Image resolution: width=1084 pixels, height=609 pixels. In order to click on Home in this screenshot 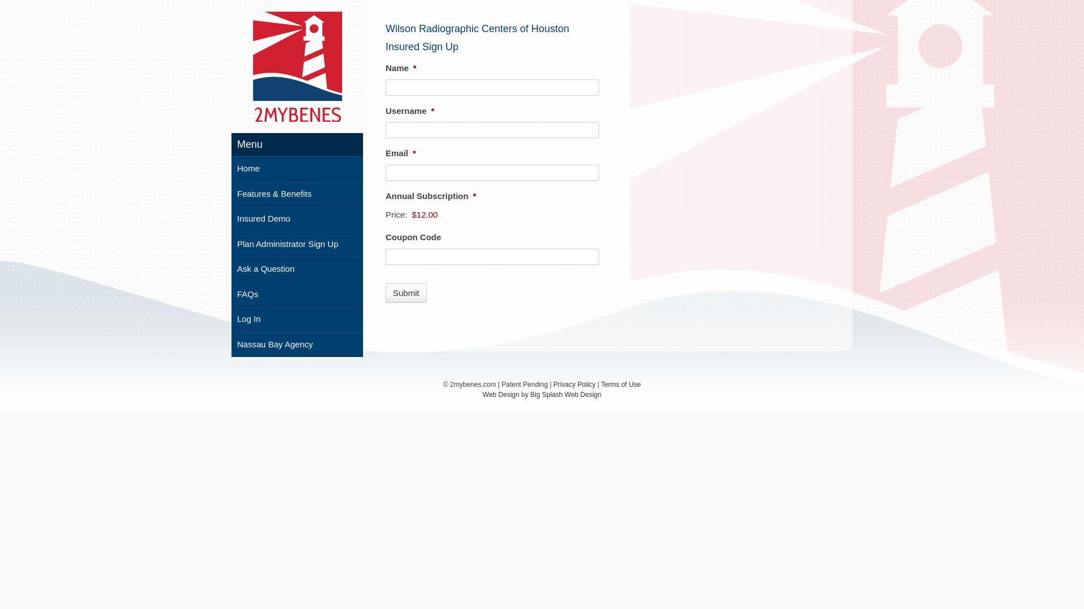, I will do `click(297, 169)`.